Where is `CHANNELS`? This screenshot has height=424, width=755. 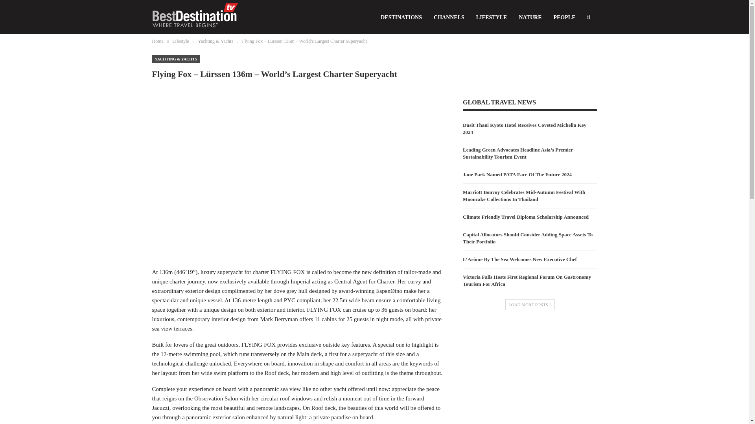
CHANNELS is located at coordinates (449, 17).